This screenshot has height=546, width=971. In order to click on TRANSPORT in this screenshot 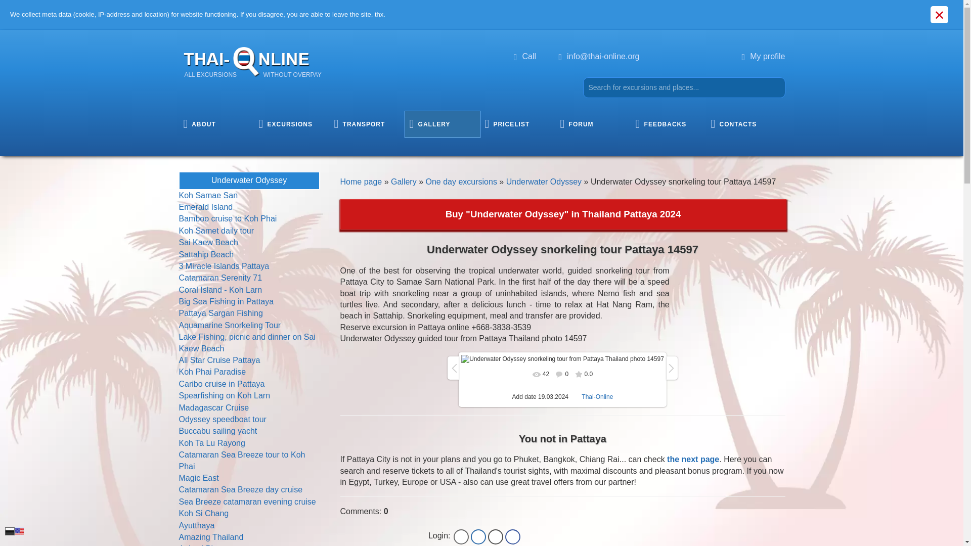, I will do `click(496, 536)`.